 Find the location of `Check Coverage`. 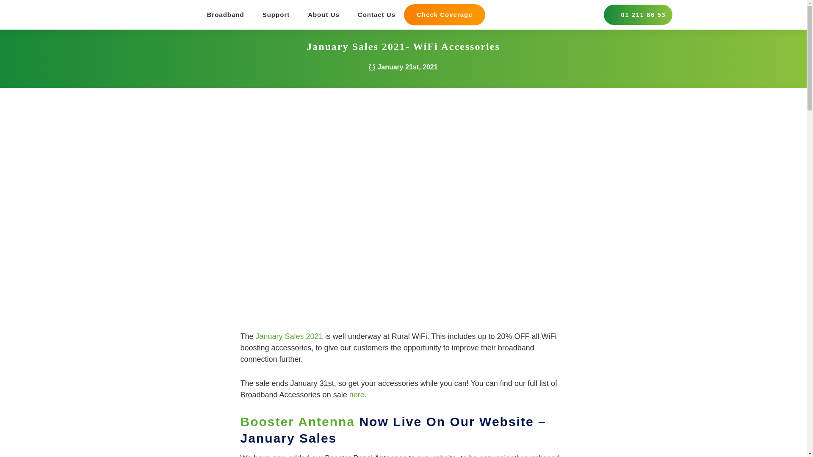

Check Coverage is located at coordinates (445, 14).